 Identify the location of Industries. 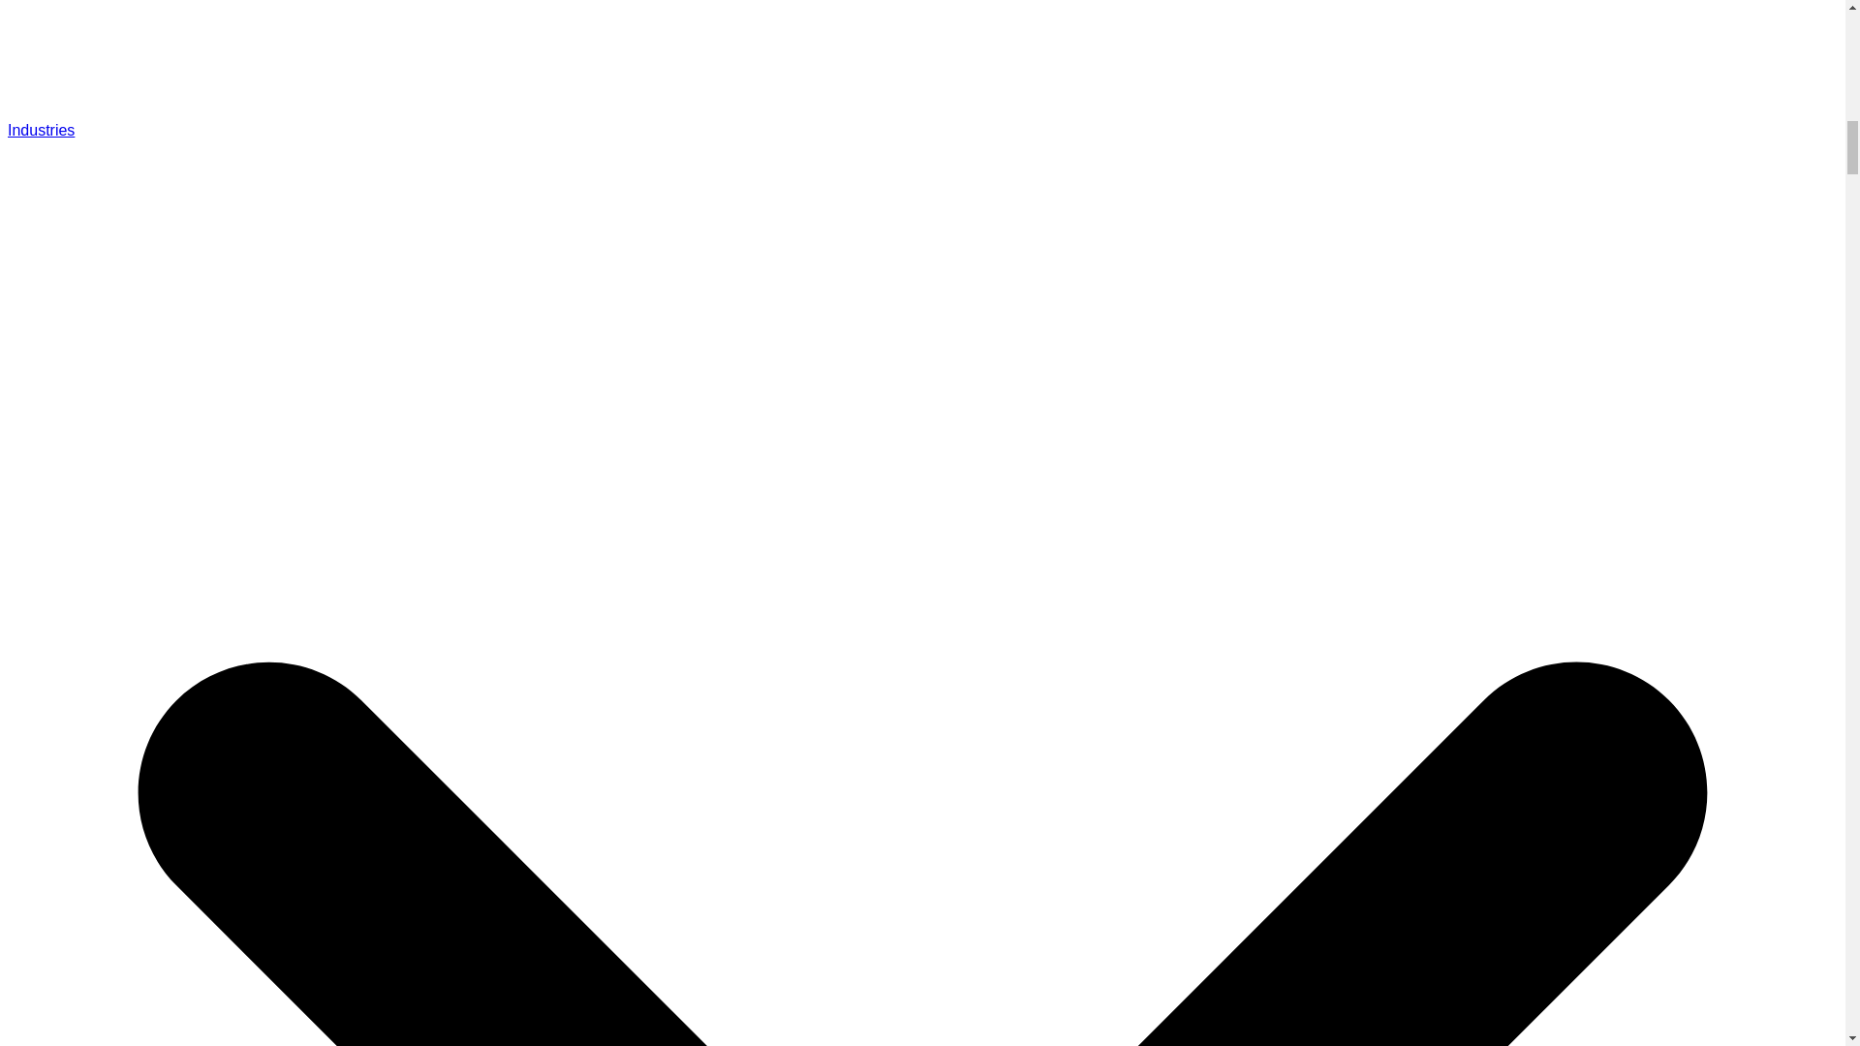
(41, 130).